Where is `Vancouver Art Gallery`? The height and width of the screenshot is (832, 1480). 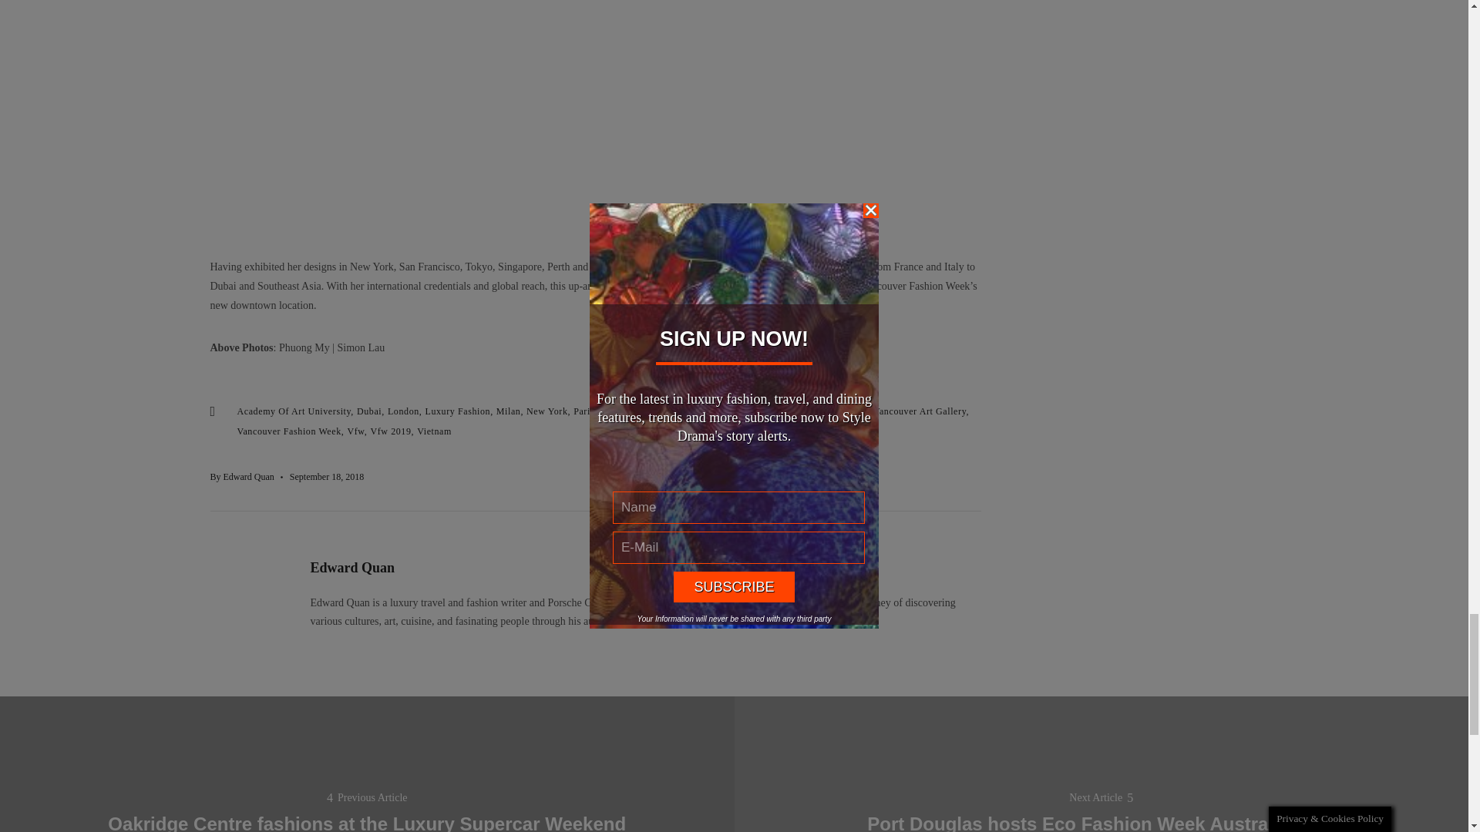 Vancouver Art Gallery is located at coordinates (920, 411).